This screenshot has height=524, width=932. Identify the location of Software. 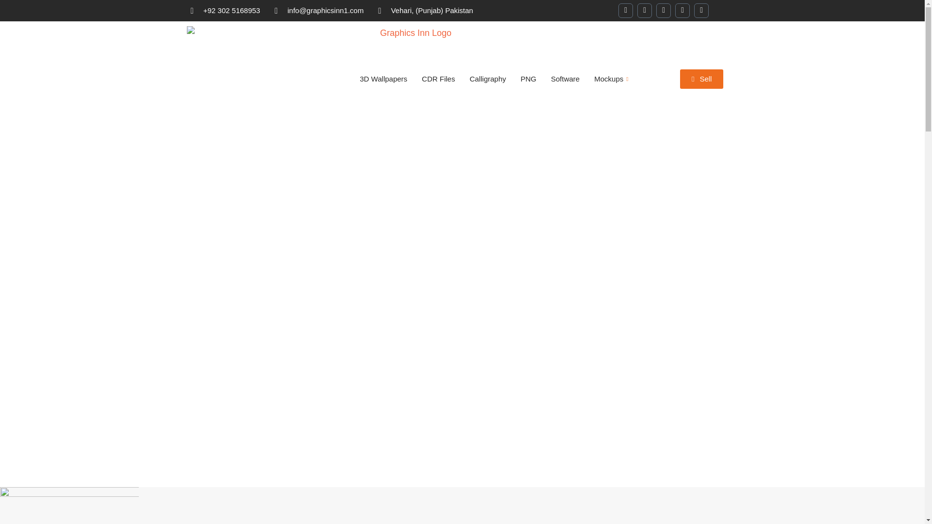
(565, 79).